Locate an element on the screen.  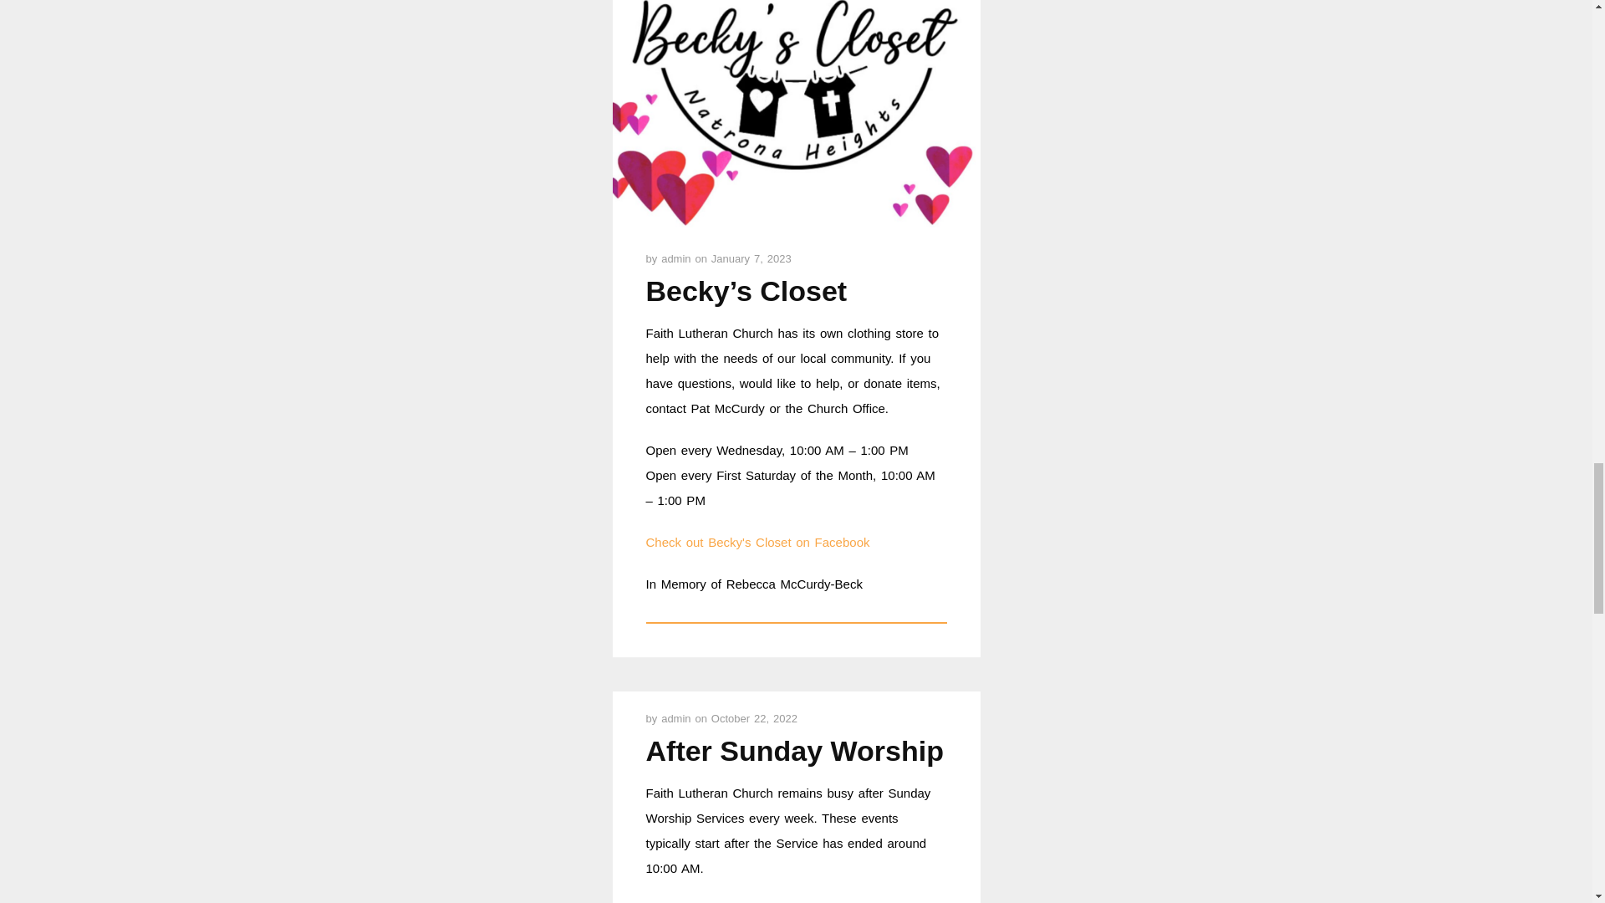
After Sunday Worship is located at coordinates (794, 751).